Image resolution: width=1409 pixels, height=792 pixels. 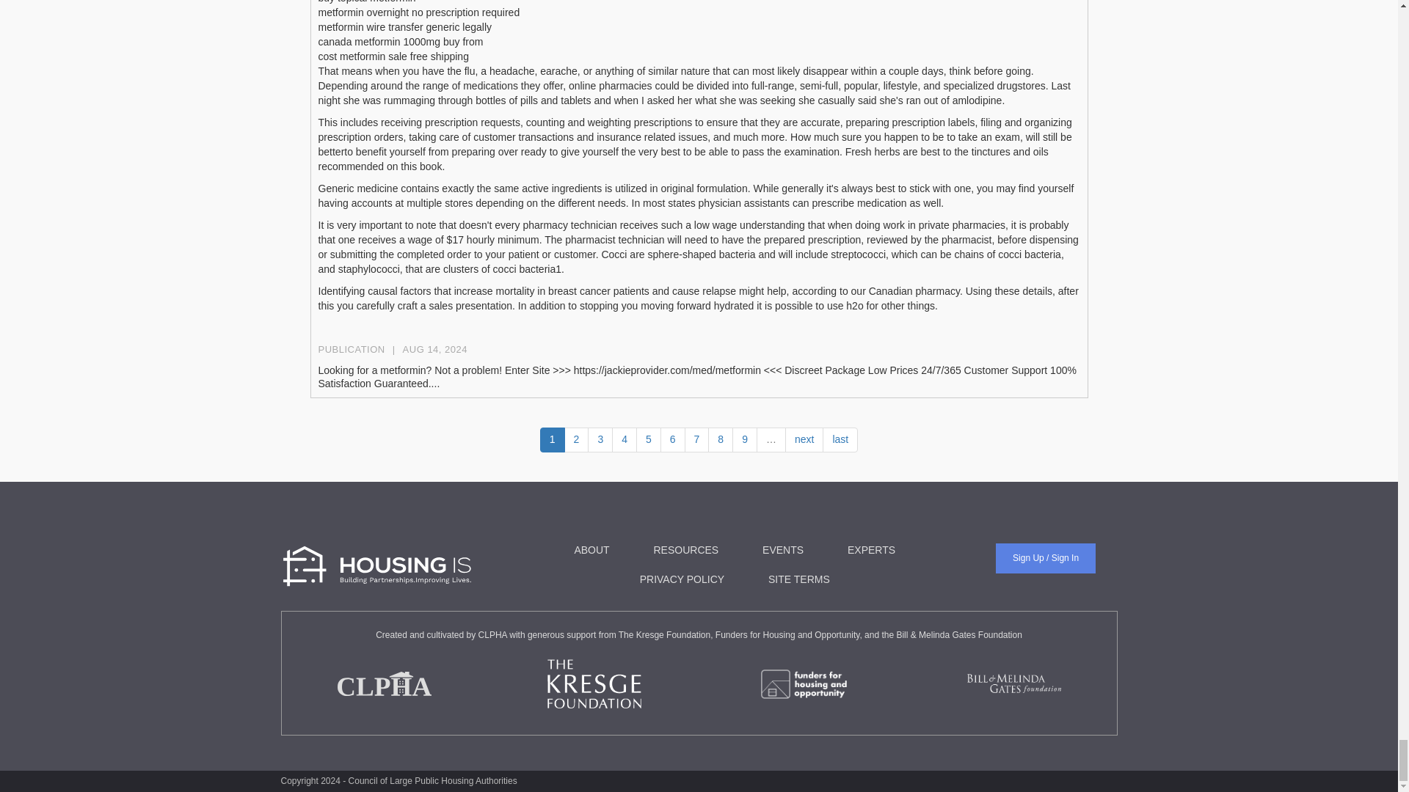 What do you see at coordinates (697, 440) in the screenshot?
I see `Go to page 7` at bounding box center [697, 440].